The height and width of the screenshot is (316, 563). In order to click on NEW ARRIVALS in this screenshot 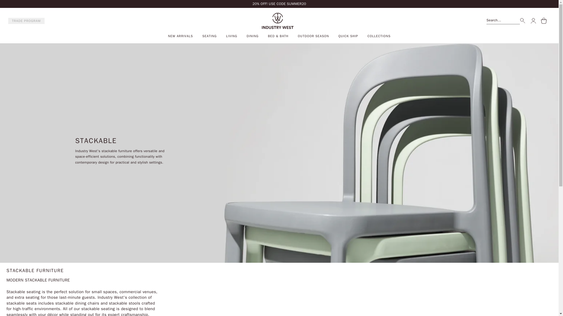, I will do `click(180, 36)`.